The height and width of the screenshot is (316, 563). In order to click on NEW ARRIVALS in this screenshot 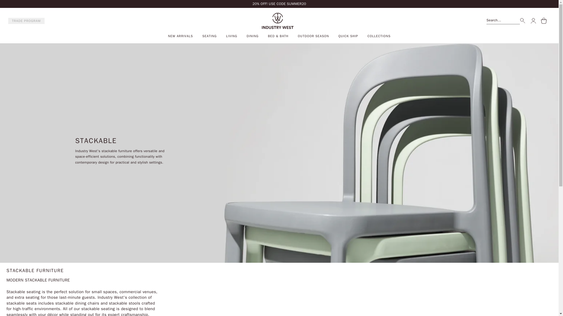, I will do `click(180, 36)`.